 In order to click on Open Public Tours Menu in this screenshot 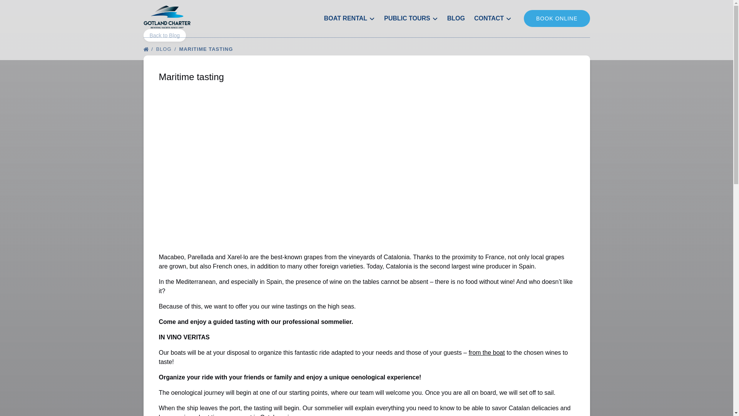, I will do `click(411, 14)`.